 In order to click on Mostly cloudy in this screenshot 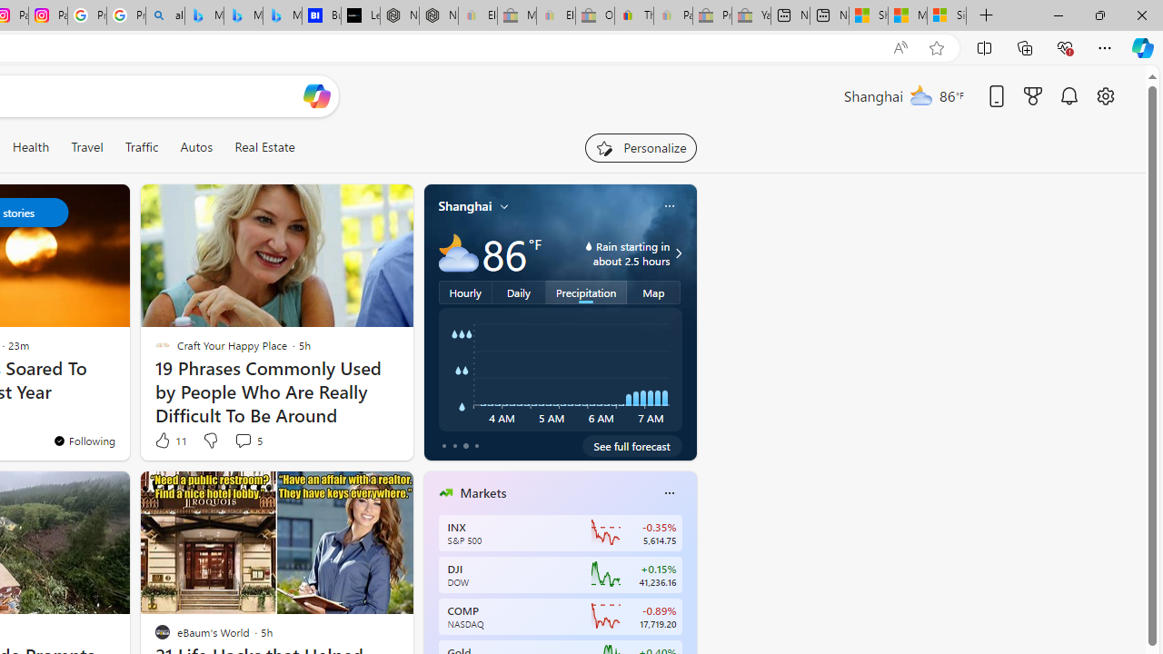, I will do `click(458, 253)`.